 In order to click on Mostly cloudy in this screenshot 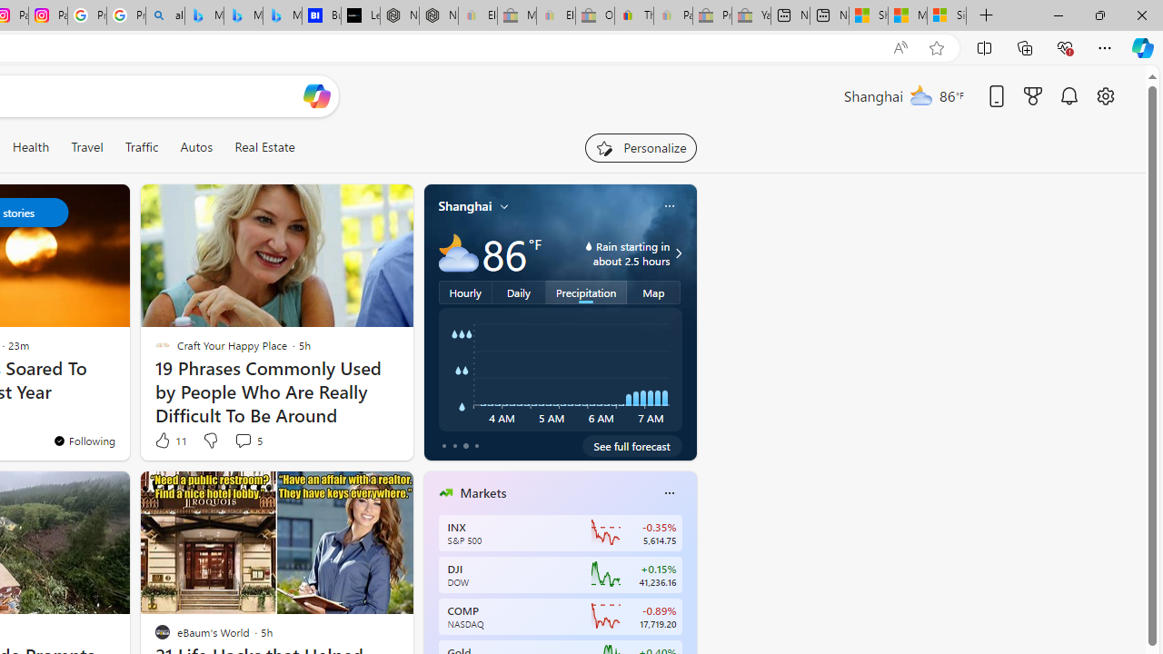, I will do `click(458, 253)`.